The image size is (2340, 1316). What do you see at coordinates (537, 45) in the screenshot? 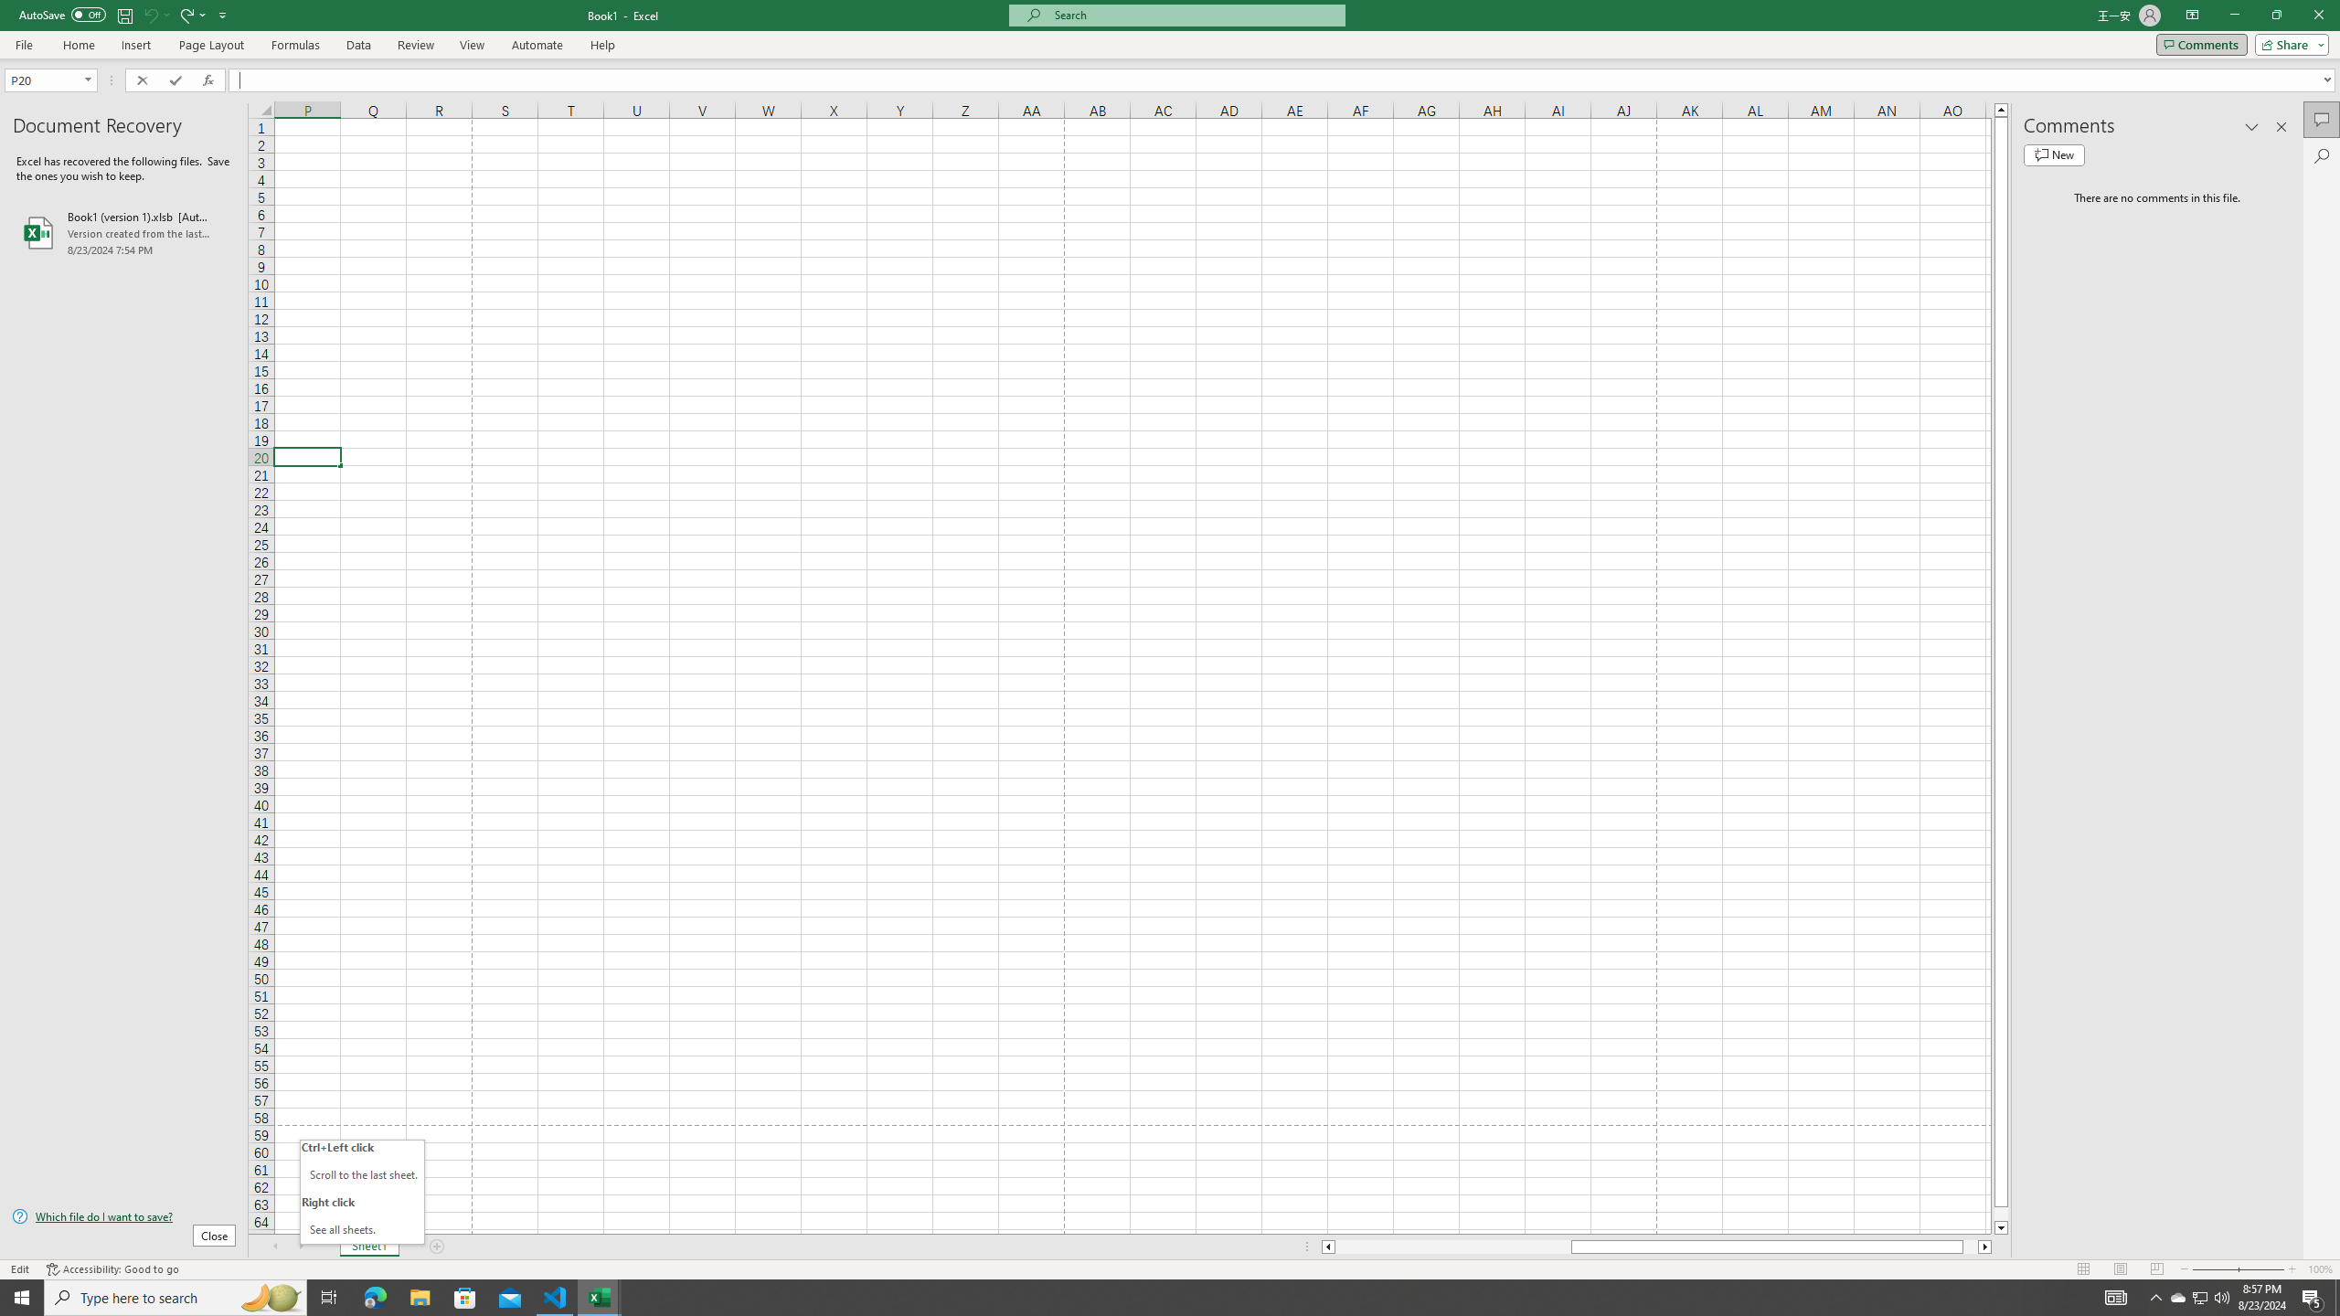
I see `Automate` at bounding box center [537, 45].